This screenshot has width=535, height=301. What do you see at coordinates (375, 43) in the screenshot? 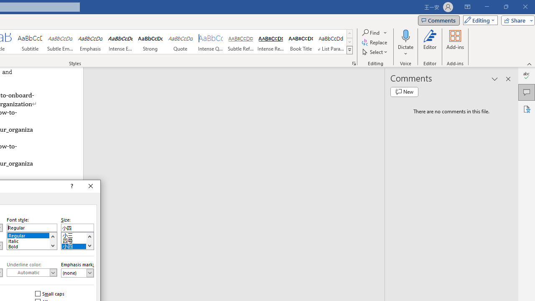
I see `Replace...` at bounding box center [375, 43].